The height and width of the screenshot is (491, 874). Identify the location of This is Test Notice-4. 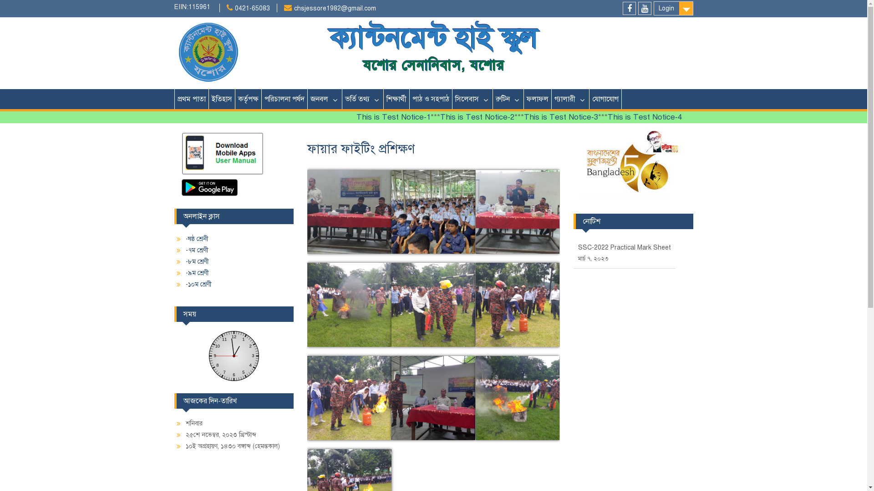
(676, 117).